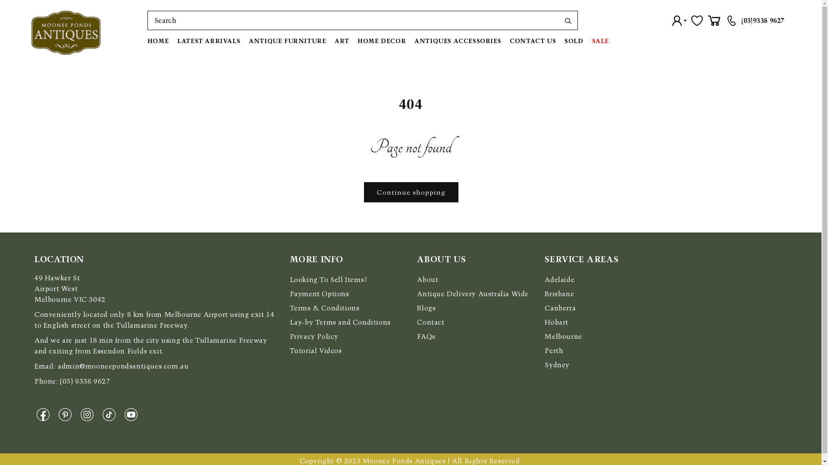 The image size is (828, 465). I want to click on FAQs, so click(426, 337).